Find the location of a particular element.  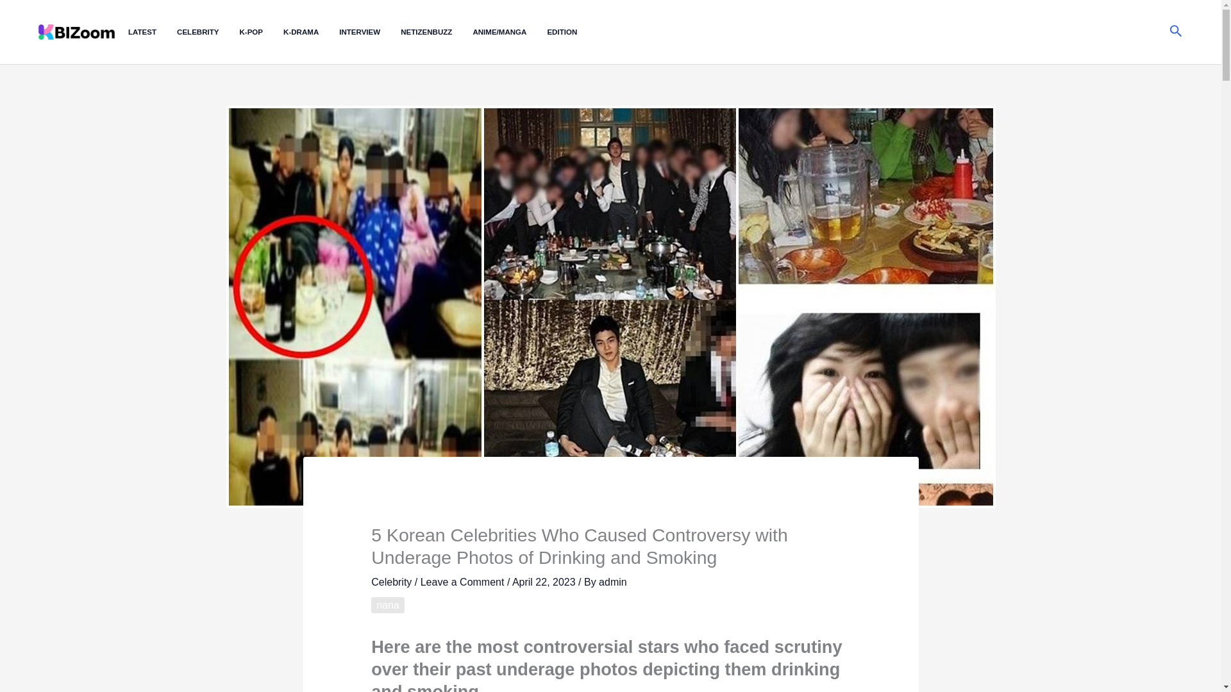

NETIZENBUZZ is located at coordinates (437, 32).